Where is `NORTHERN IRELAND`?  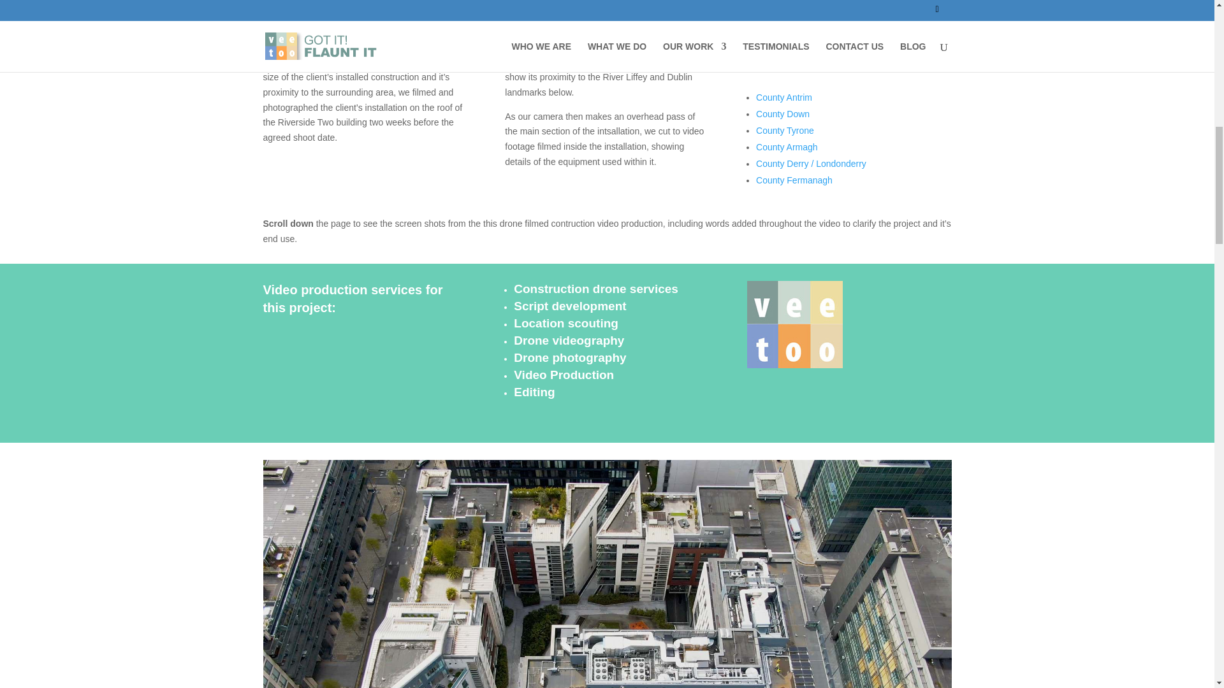 NORTHERN IRELAND is located at coordinates (792, 57).